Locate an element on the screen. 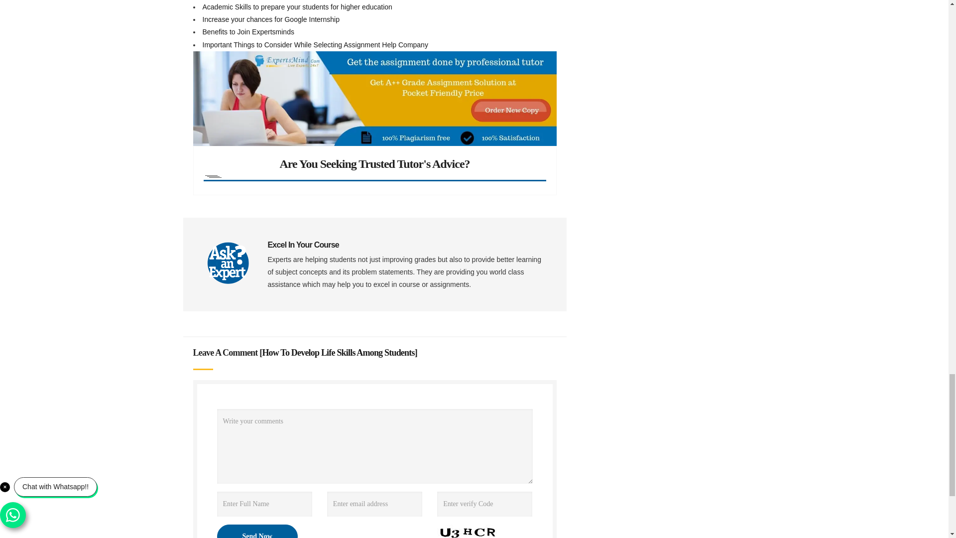 The image size is (956, 538). Increase your chances for Google Internship is located at coordinates (270, 19).